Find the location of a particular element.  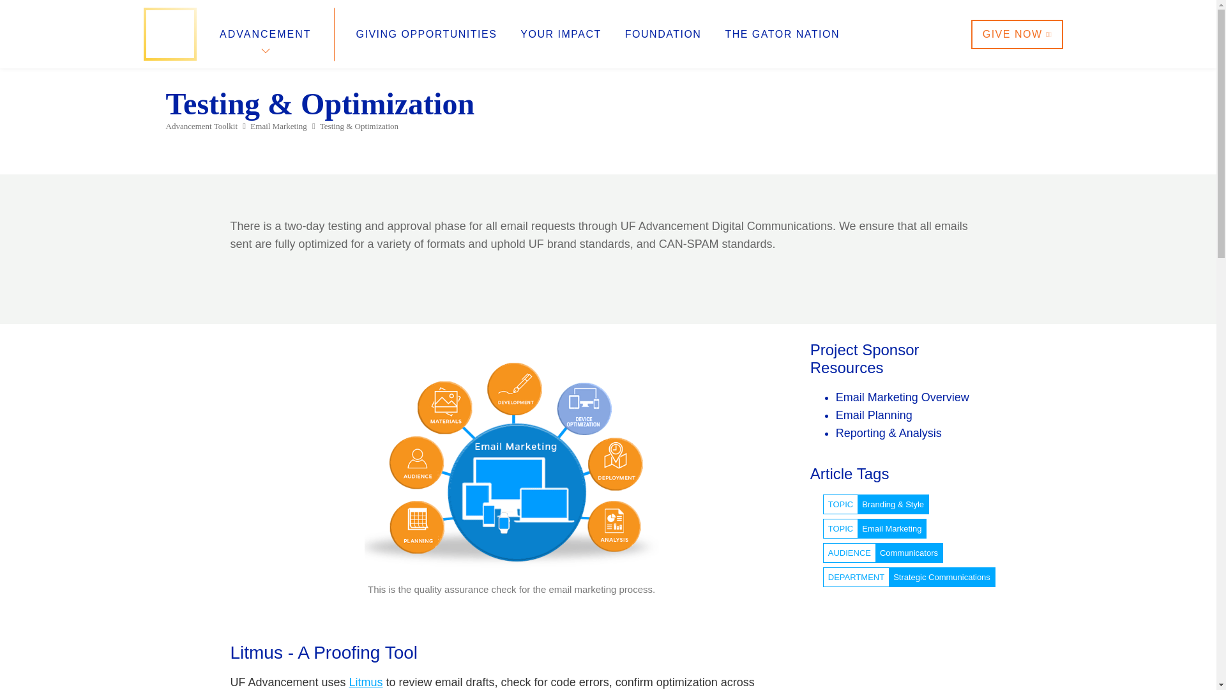

YOUR IMPACT is located at coordinates (560, 34).